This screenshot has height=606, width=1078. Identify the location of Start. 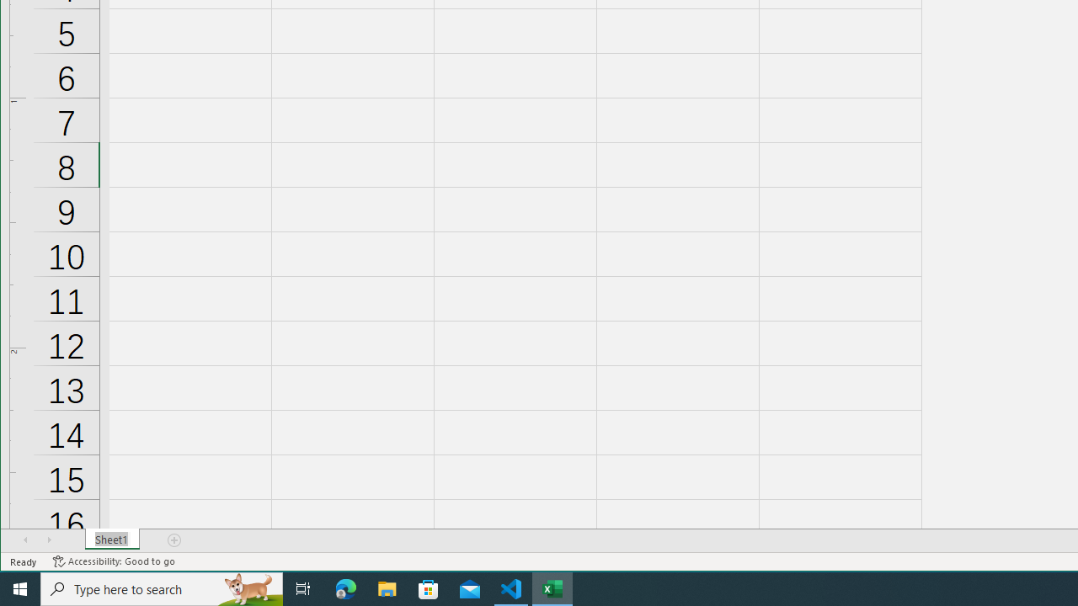
(20, 589).